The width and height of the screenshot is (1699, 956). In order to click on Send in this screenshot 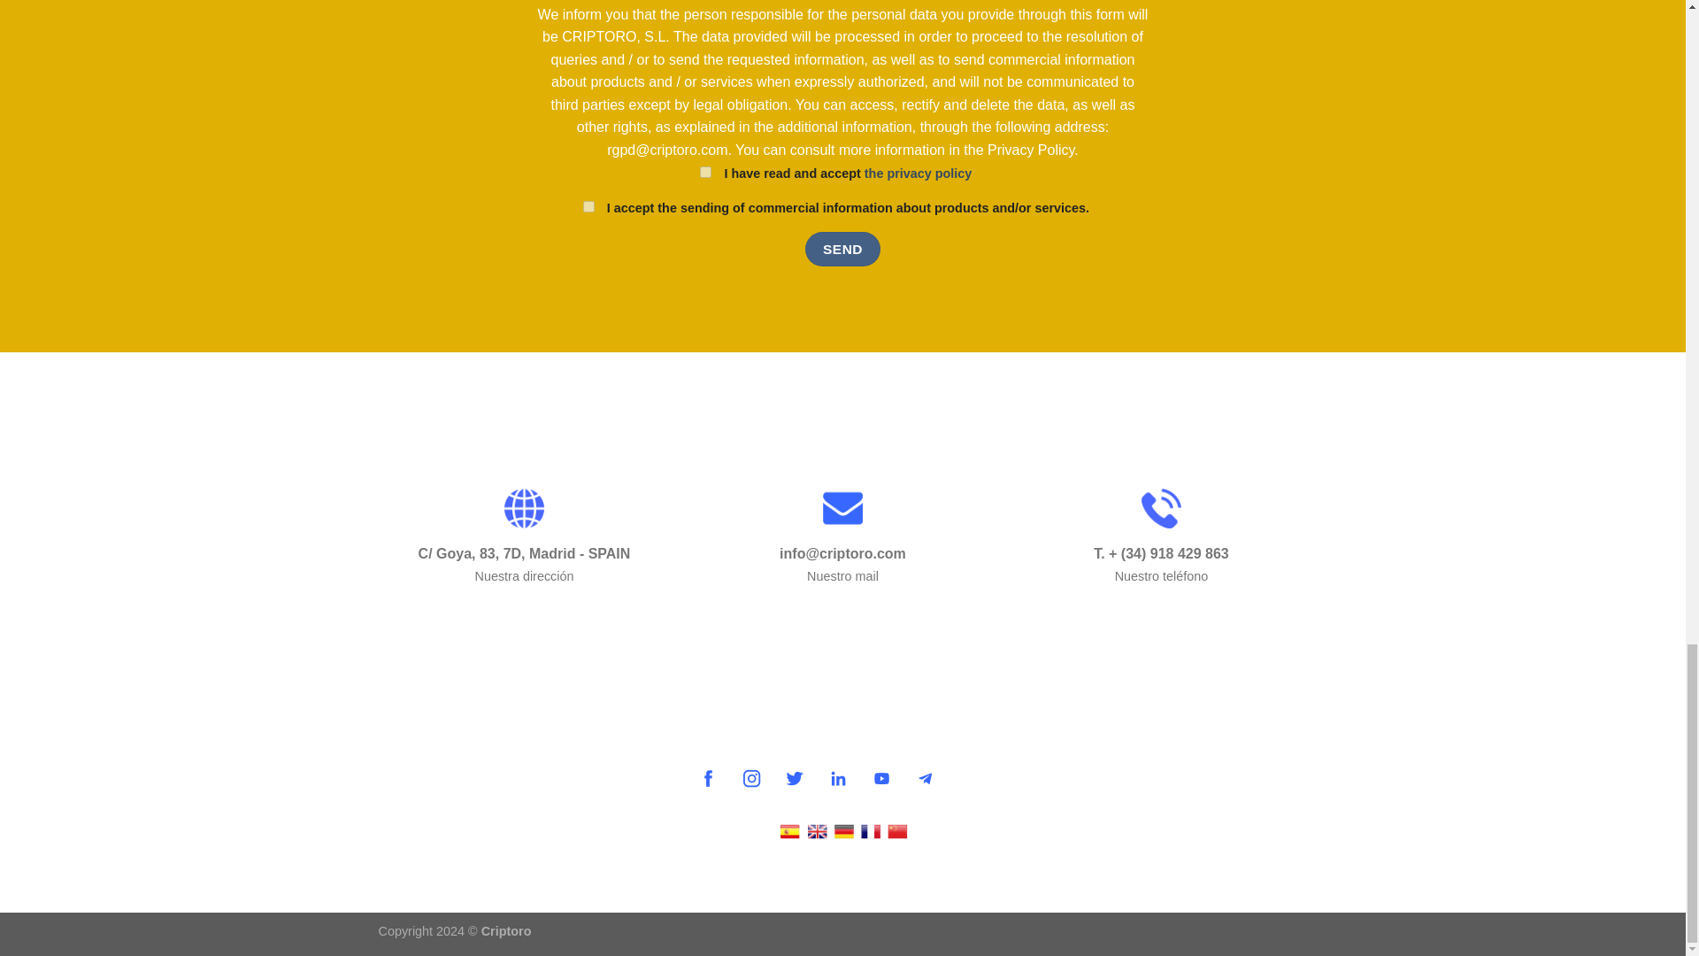, I will do `click(842, 250)`.